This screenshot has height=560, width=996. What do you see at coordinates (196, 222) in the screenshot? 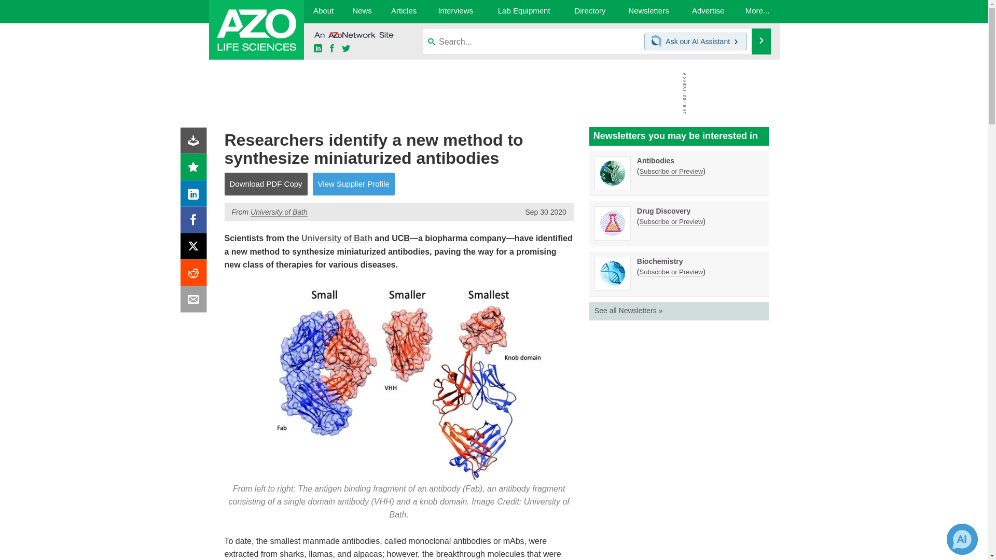
I see `Facebook` at bounding box center [196, 222].